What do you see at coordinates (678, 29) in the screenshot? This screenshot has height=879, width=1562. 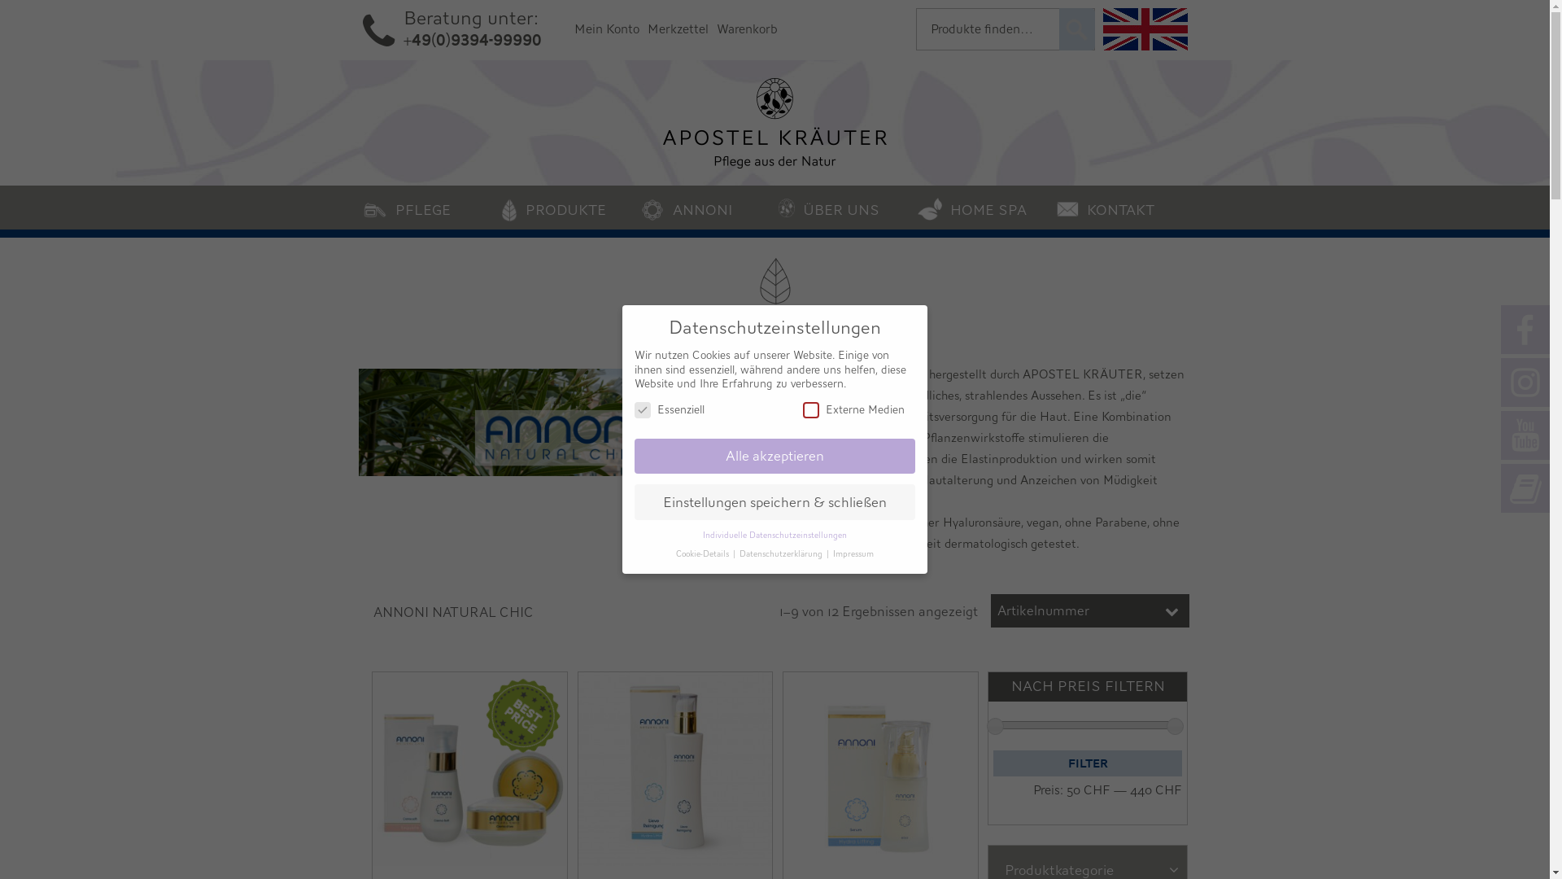 I see `Merkzettel` at bounding box center [678, 29].